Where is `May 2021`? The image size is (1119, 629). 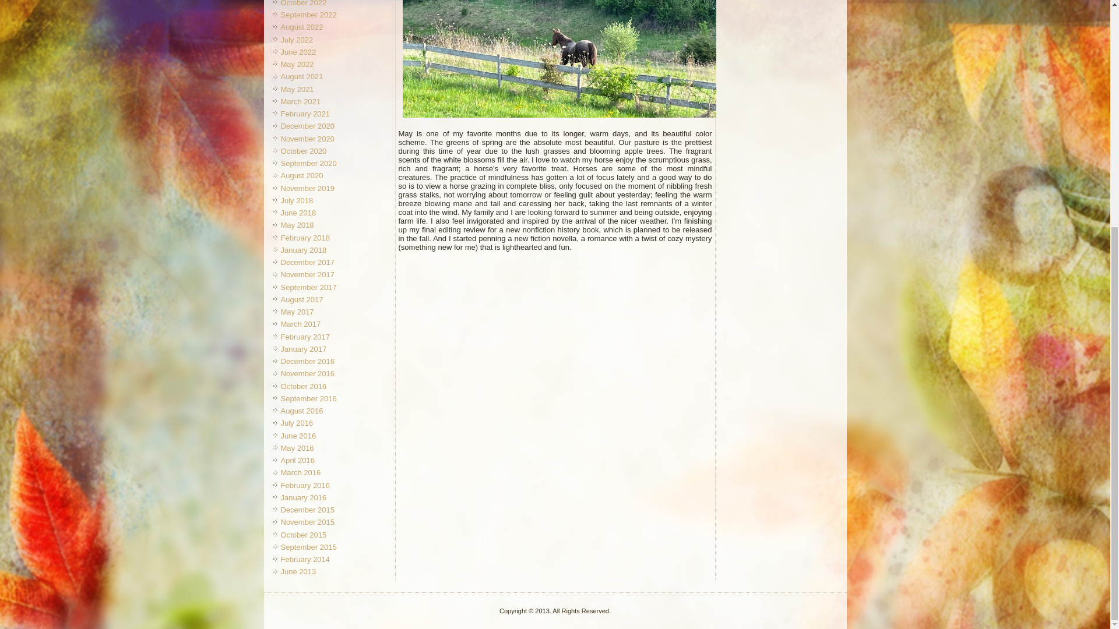 May 2021 is located at coordinates (297, 89).